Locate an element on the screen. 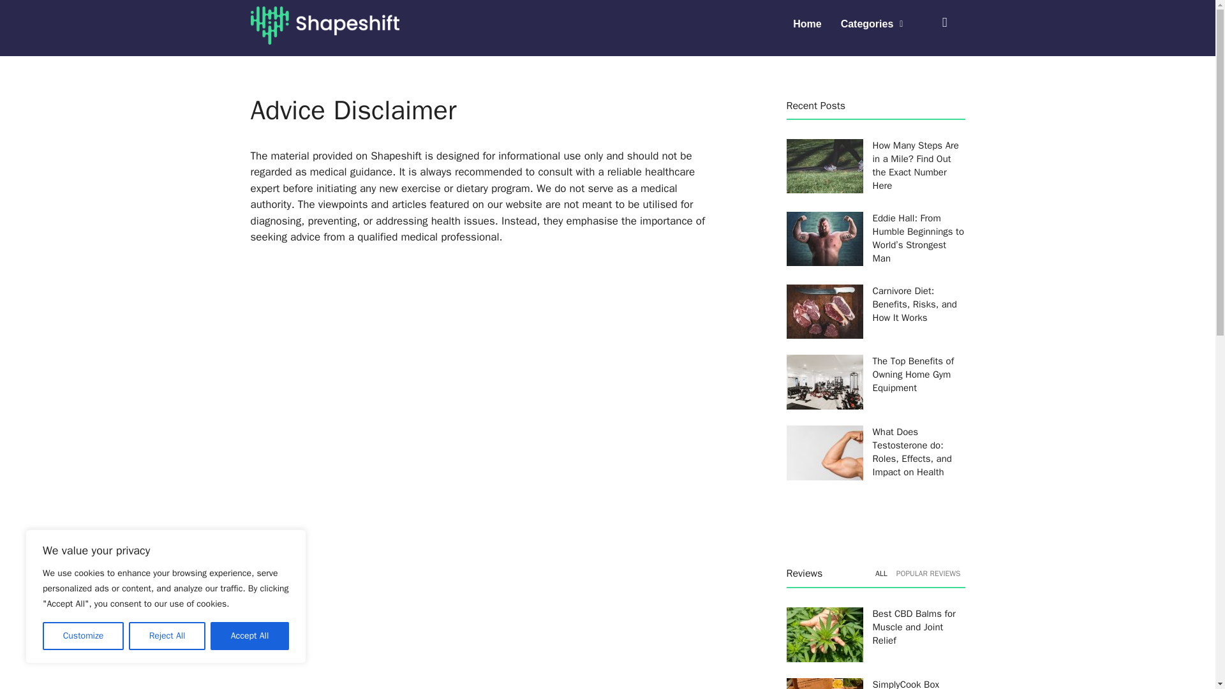 The height and width of the screenshot is (689, 1225). Categories is located at coordinates (872, 24).